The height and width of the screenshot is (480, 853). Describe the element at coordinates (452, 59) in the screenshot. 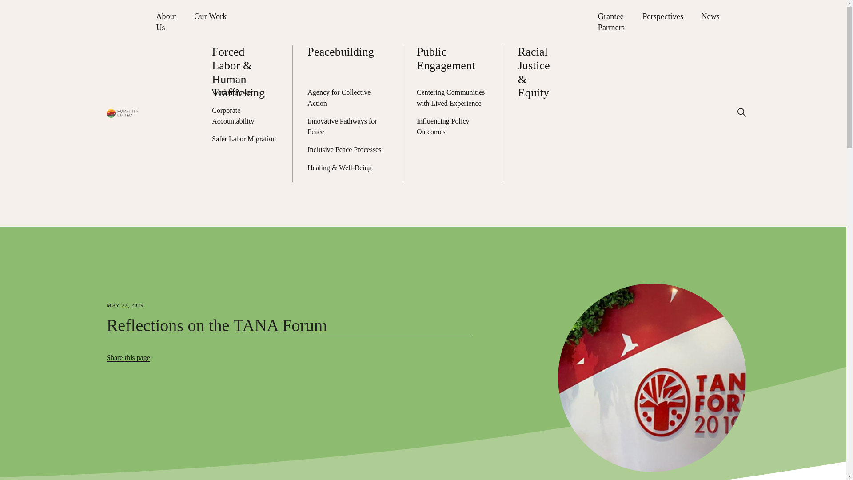

I see `Public Engagement` at that location.